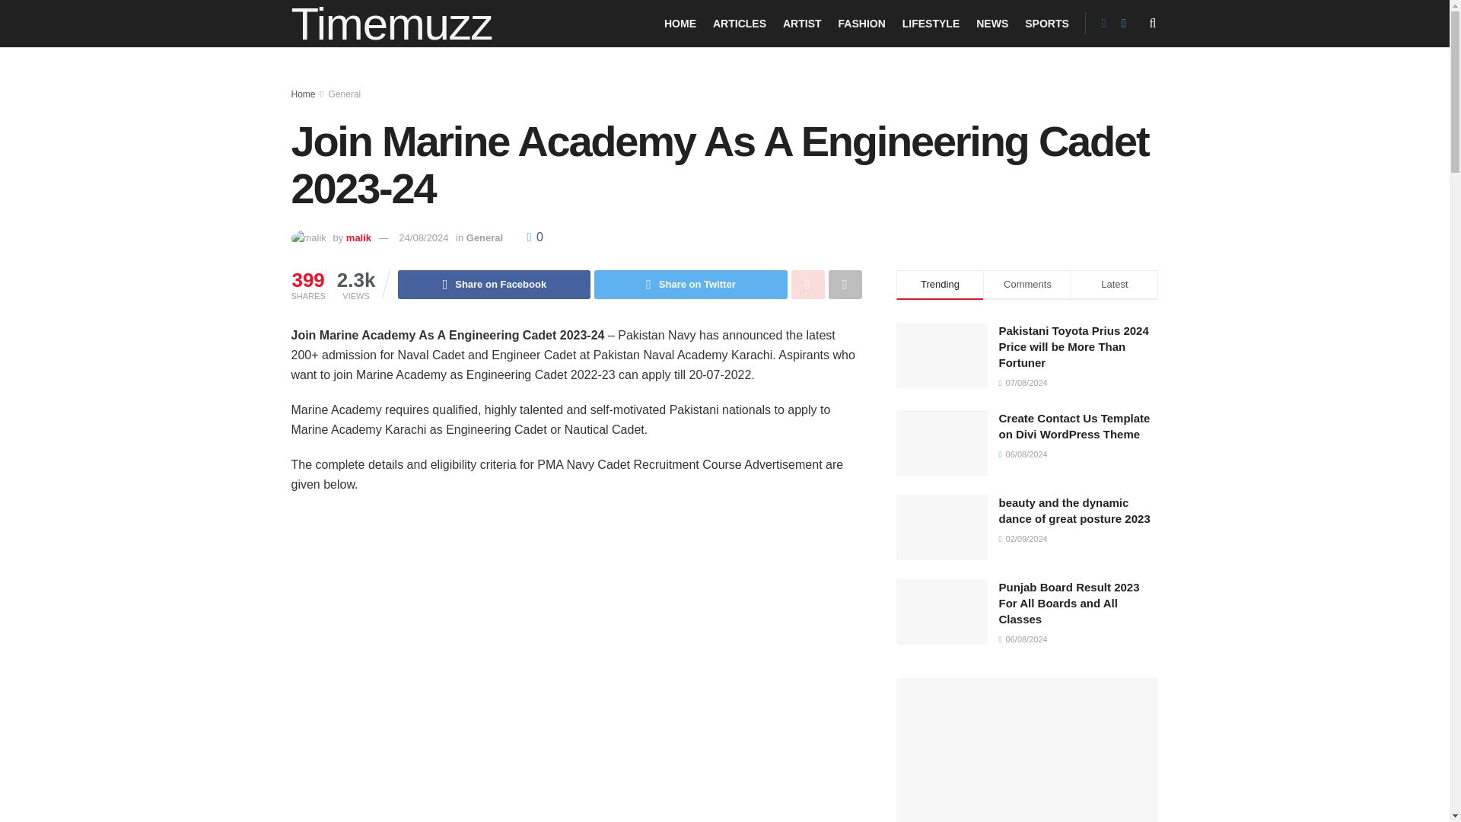 This screenshot has width=1461, height=822. I want to click on malik, so click(358, 237).